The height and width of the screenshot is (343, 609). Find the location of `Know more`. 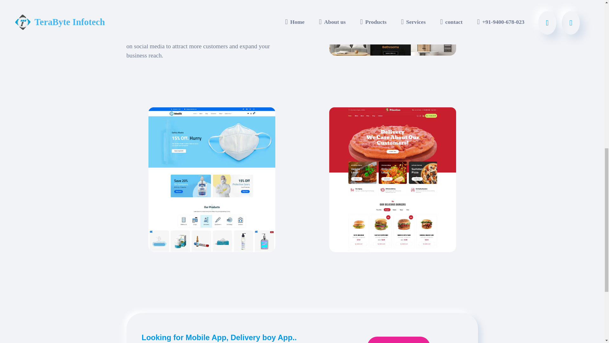

Know more is located at coordinates (398, 340).